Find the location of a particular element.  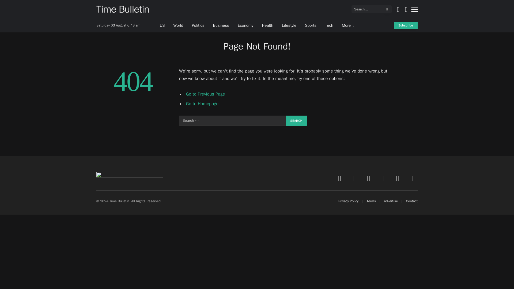

Search is located at coordinates (296, 120).